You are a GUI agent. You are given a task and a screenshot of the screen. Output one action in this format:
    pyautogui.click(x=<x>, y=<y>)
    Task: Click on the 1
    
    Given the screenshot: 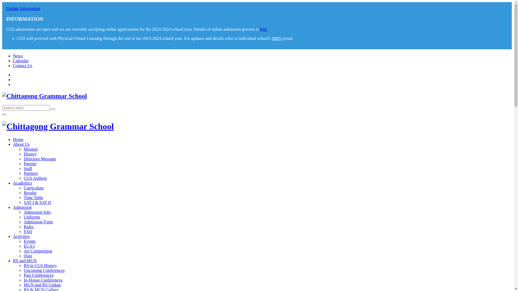 What is the action you would take?
    pyautogui.click(x=53, y=109)
    